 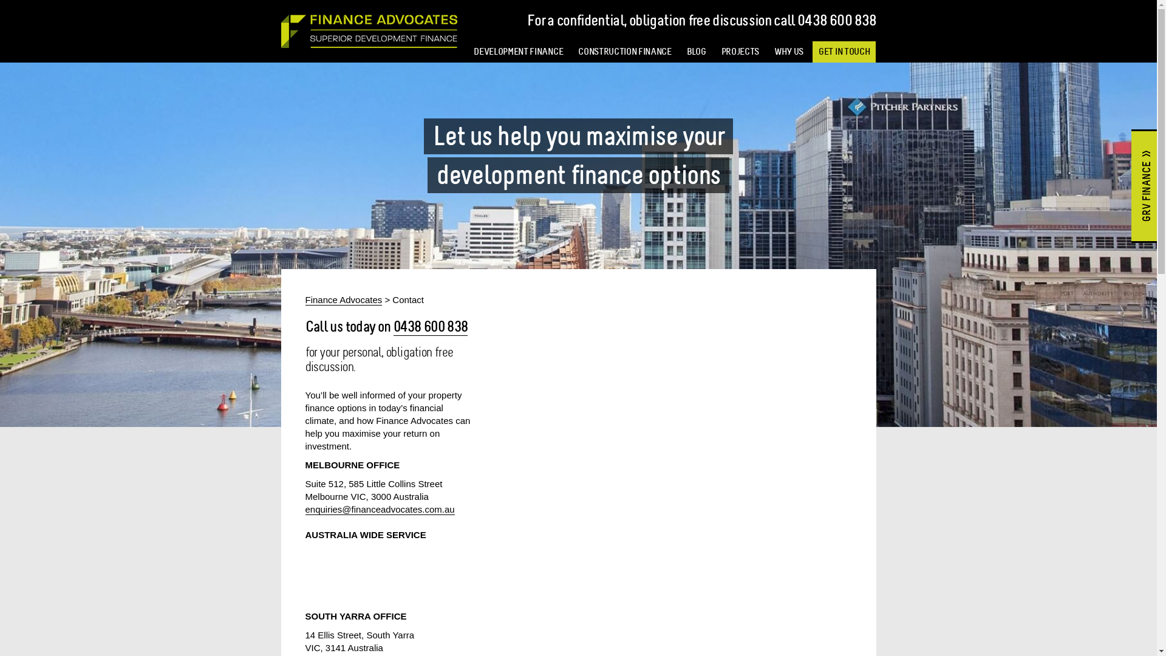 I want to click on PROJECTS, so click(x=740, y=52).